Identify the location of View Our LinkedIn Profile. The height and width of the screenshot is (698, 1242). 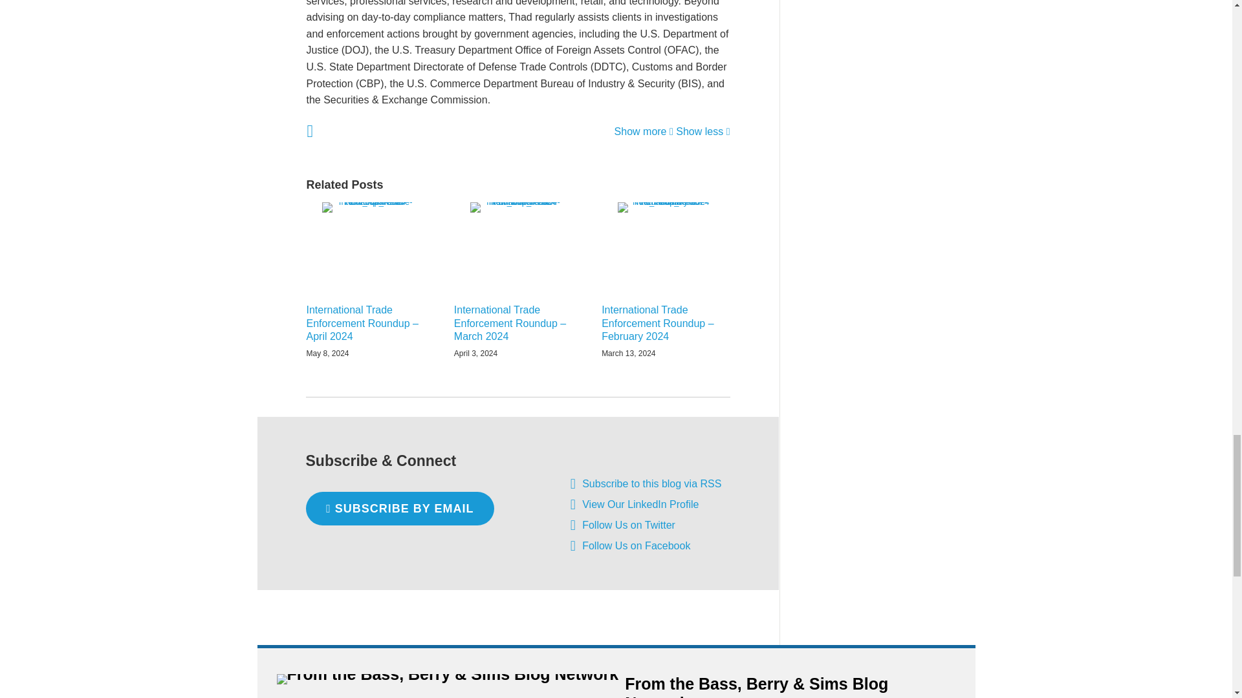
(640, 504).